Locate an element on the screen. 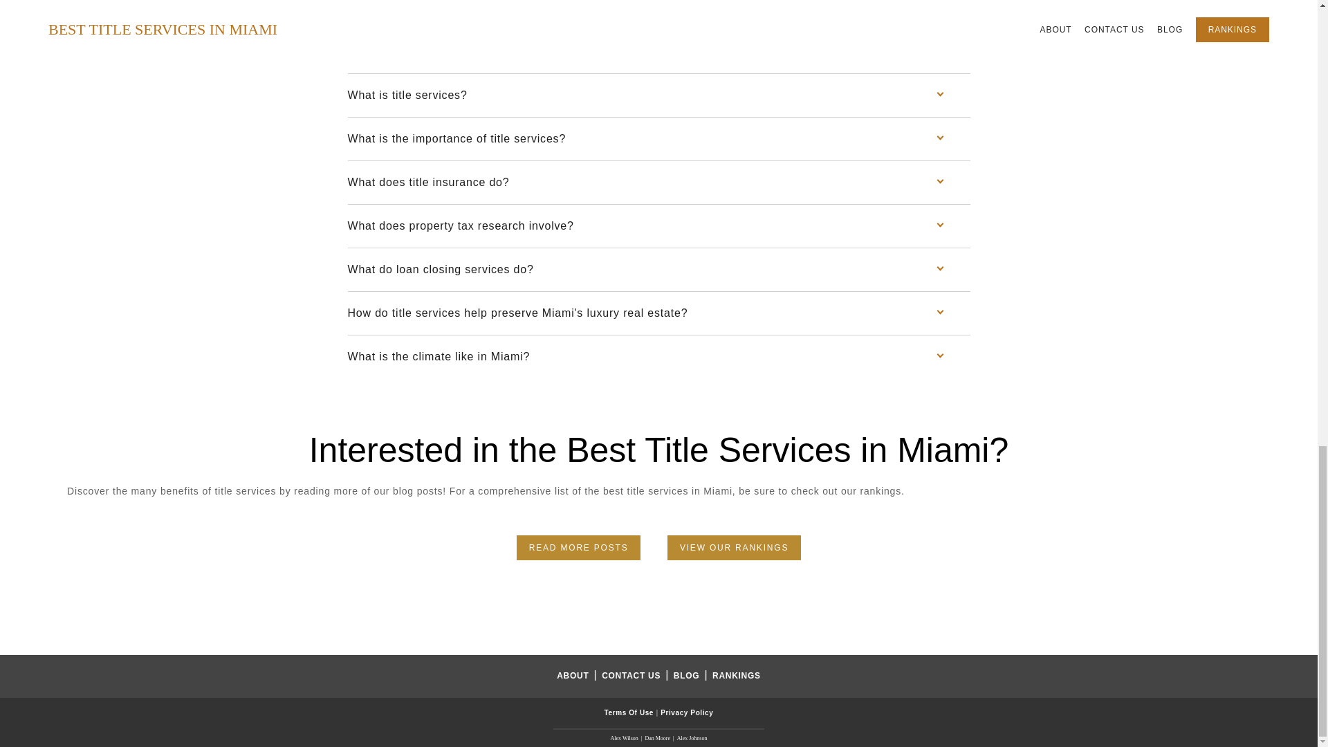  Terms Of Use is located at coordinates (629, 712).